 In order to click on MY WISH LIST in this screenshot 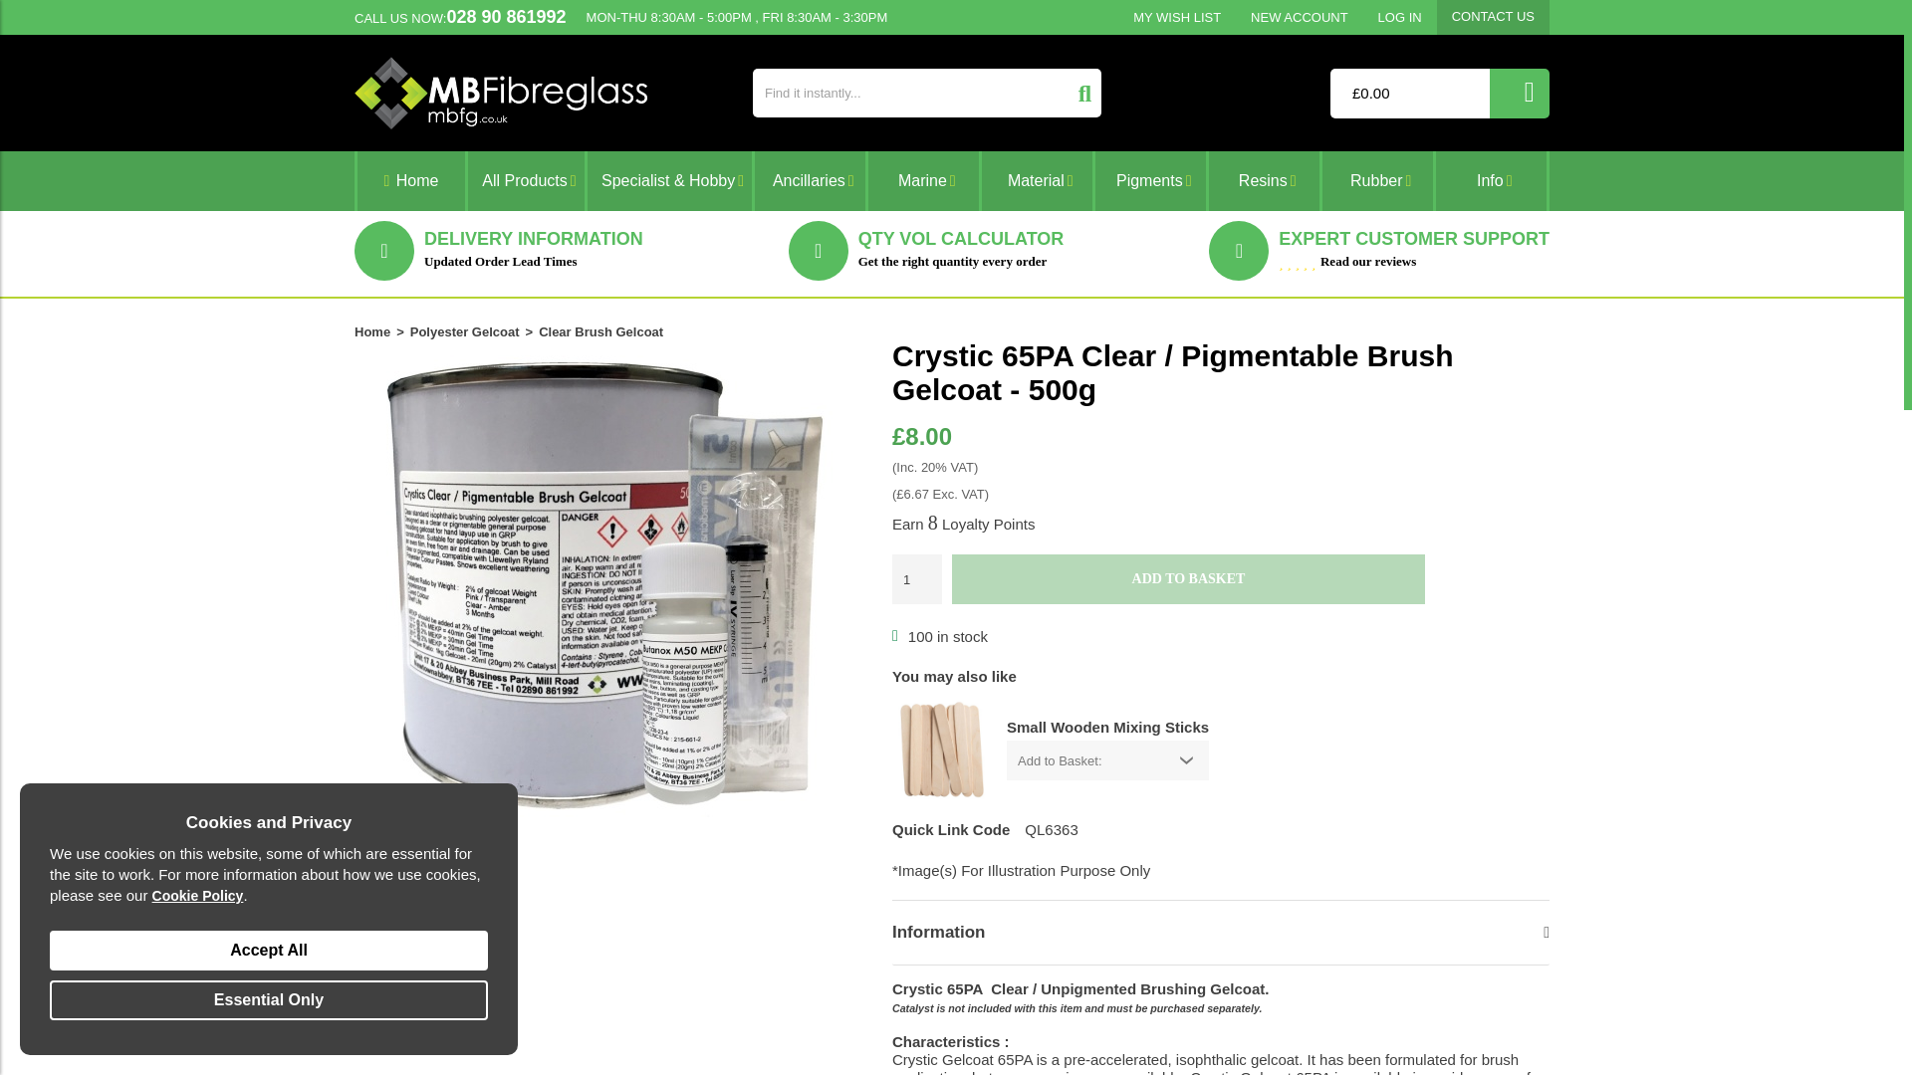, I will do `click(1177, 17)`.